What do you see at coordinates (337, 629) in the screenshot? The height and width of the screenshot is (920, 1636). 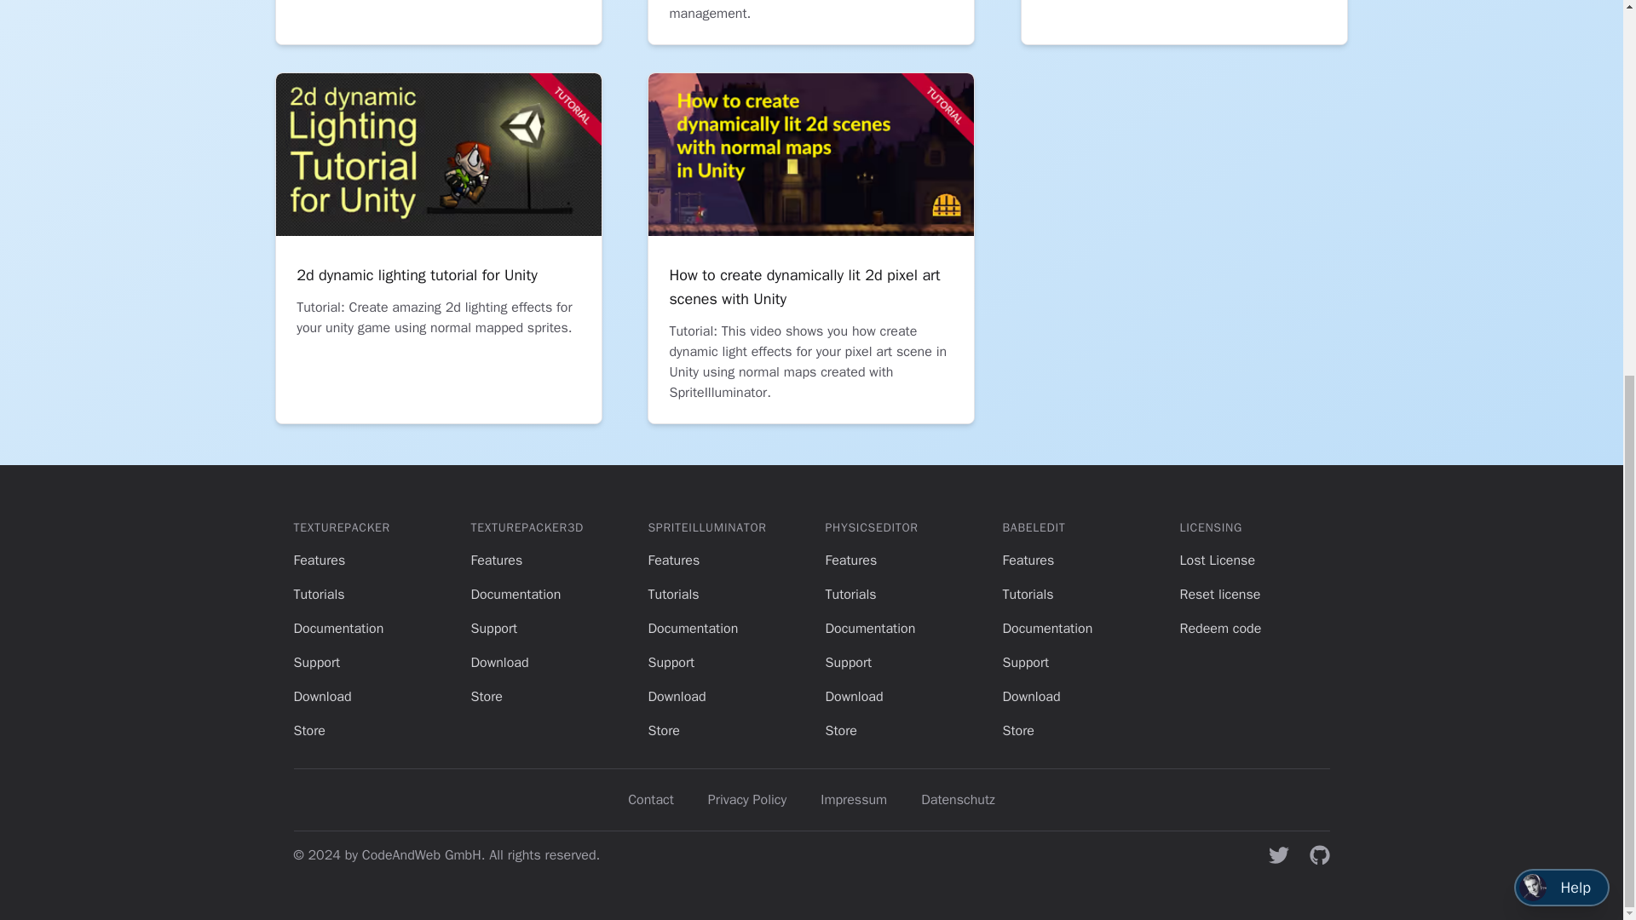 I see `Documentation` at bounding box center [337, 629].